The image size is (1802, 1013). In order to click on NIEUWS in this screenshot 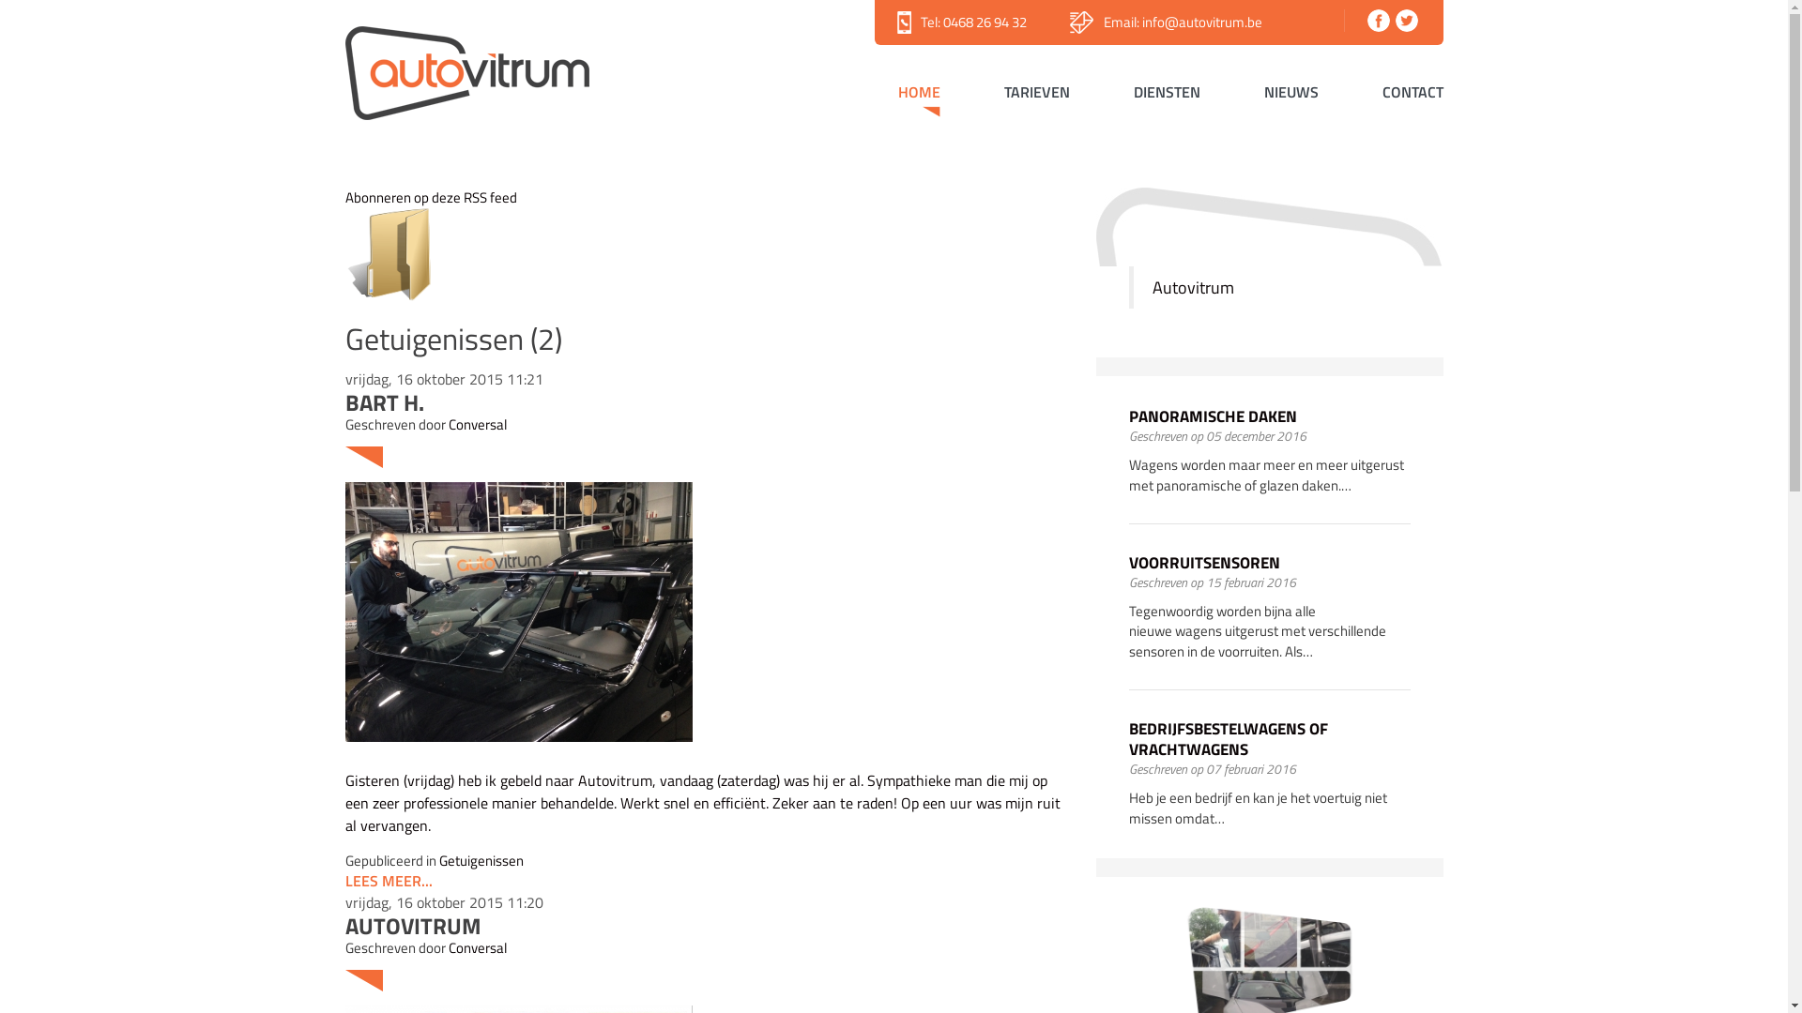, I will do `click(1290, 95)`.